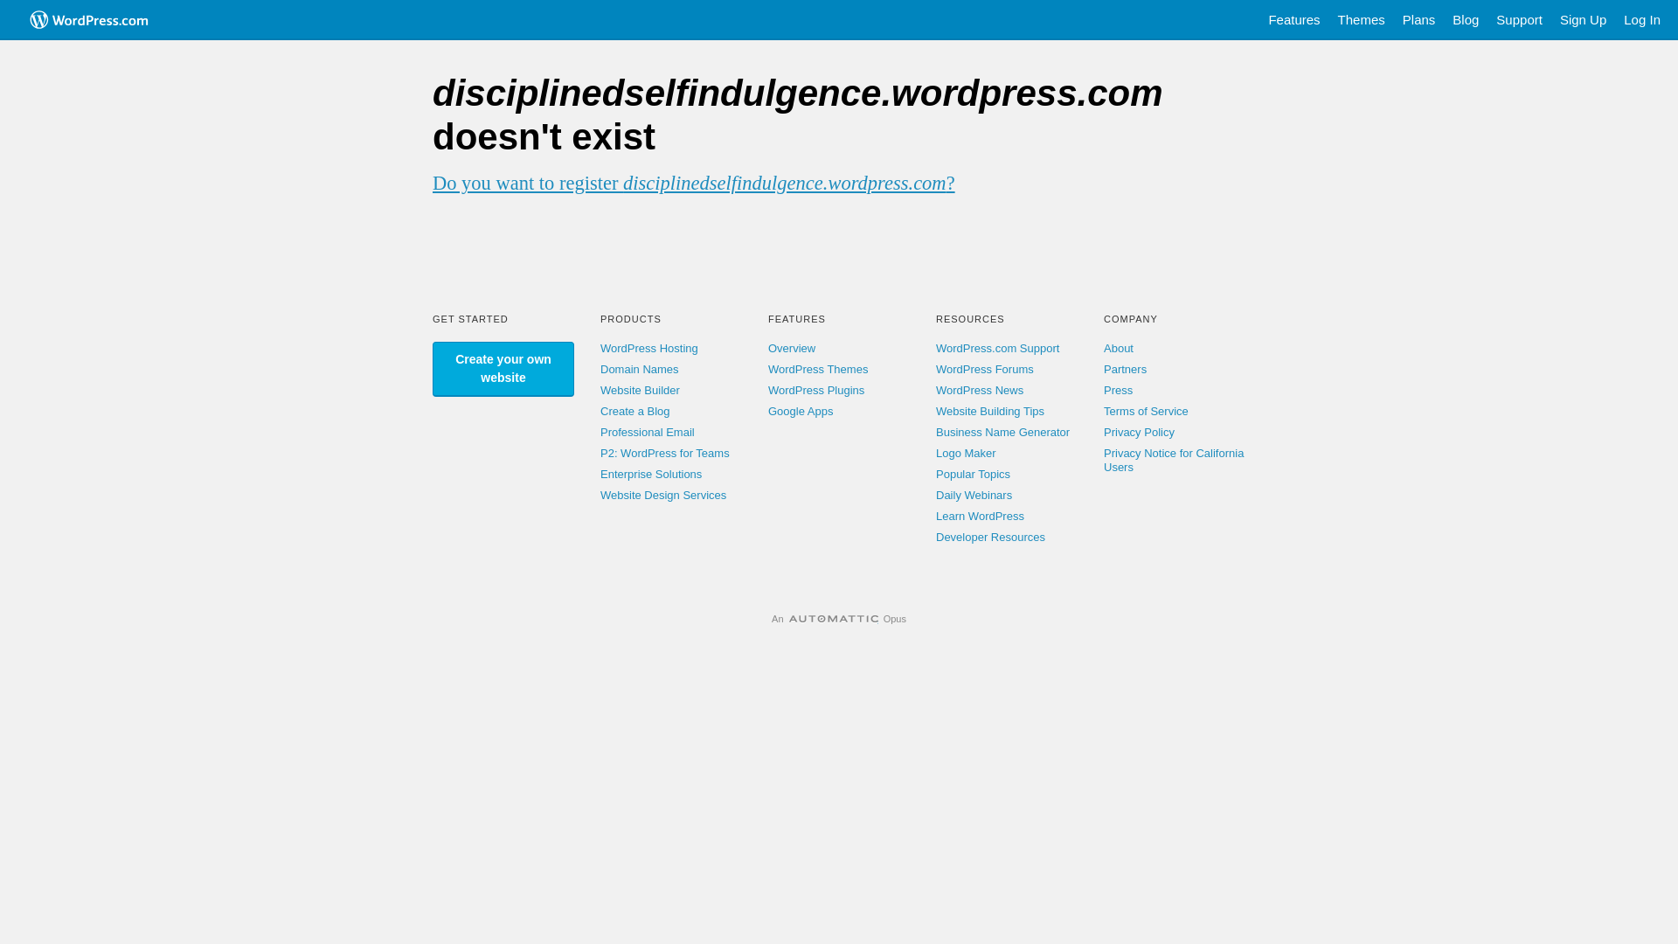 This screenshot has width=1678, height=944. I want to click on Press, so click(1119, 390).